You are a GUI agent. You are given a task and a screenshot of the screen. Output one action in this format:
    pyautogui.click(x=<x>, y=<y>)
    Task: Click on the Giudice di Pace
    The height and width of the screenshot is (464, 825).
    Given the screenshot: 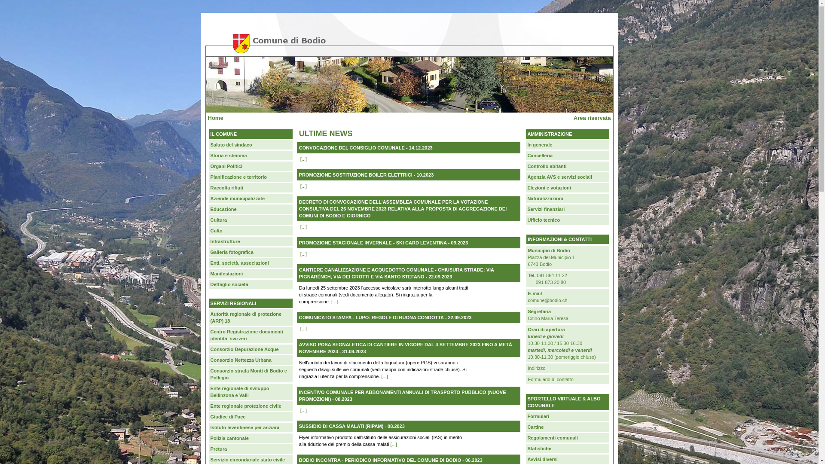 What is the action you would take?
    pyautogui.click(x=251, y=417)
    